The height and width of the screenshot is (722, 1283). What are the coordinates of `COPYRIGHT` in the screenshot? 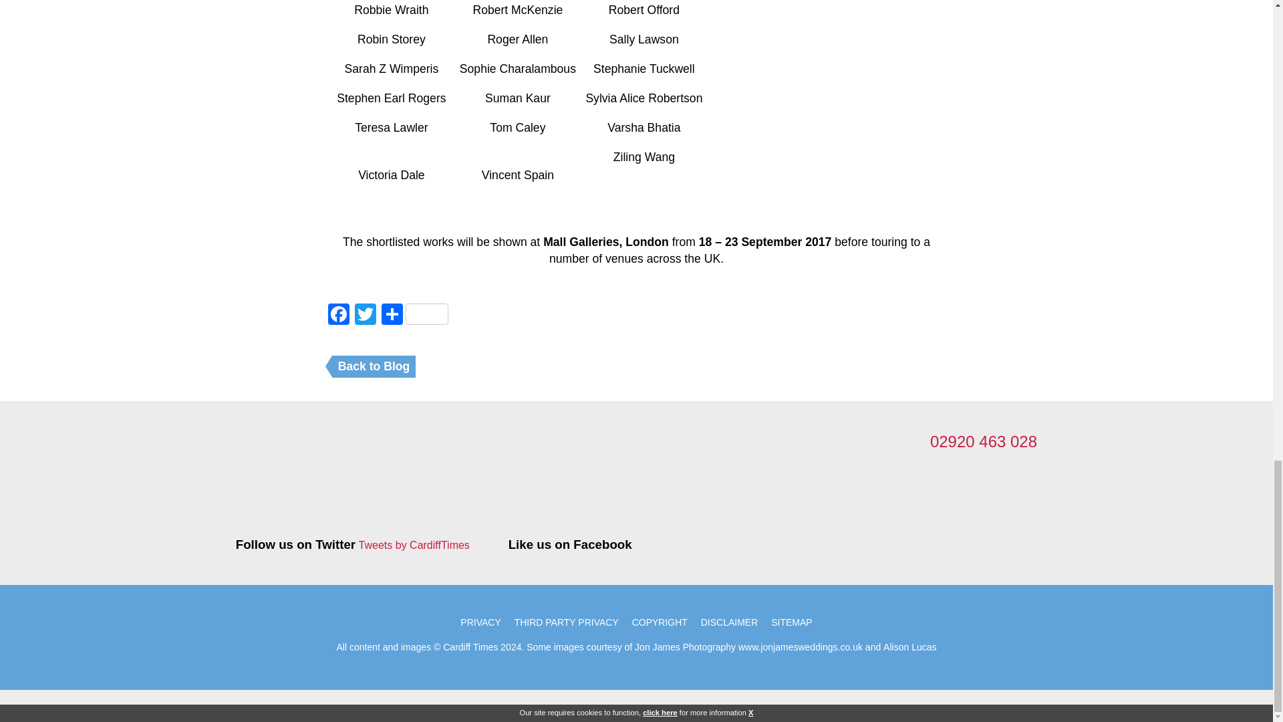 It's located at (660, 622).